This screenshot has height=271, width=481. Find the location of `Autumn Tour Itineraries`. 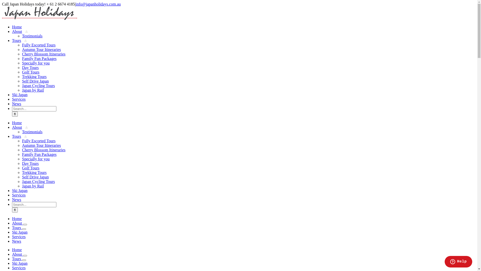

Autumn Tour Itineraries is located at coordinates (42, 50).